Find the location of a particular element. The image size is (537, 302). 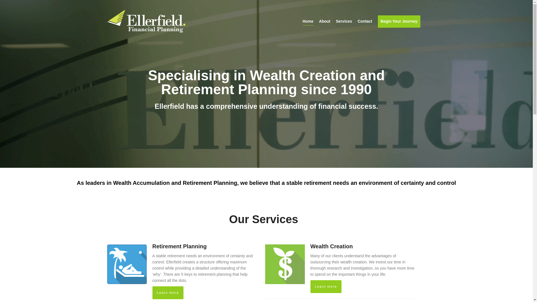

Learn more is located at coordinates (168, 293).